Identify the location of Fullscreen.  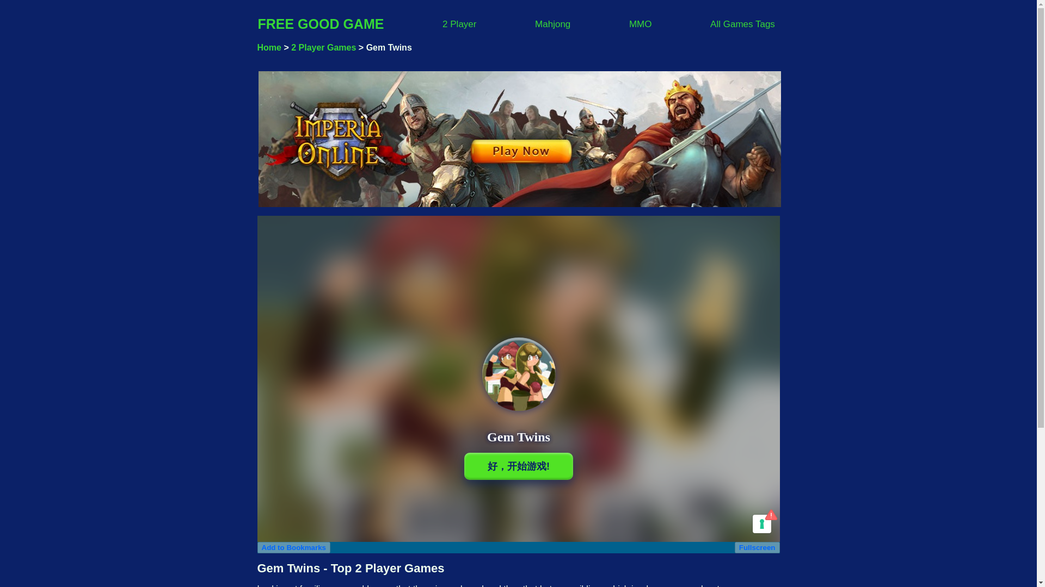
(757, 547).